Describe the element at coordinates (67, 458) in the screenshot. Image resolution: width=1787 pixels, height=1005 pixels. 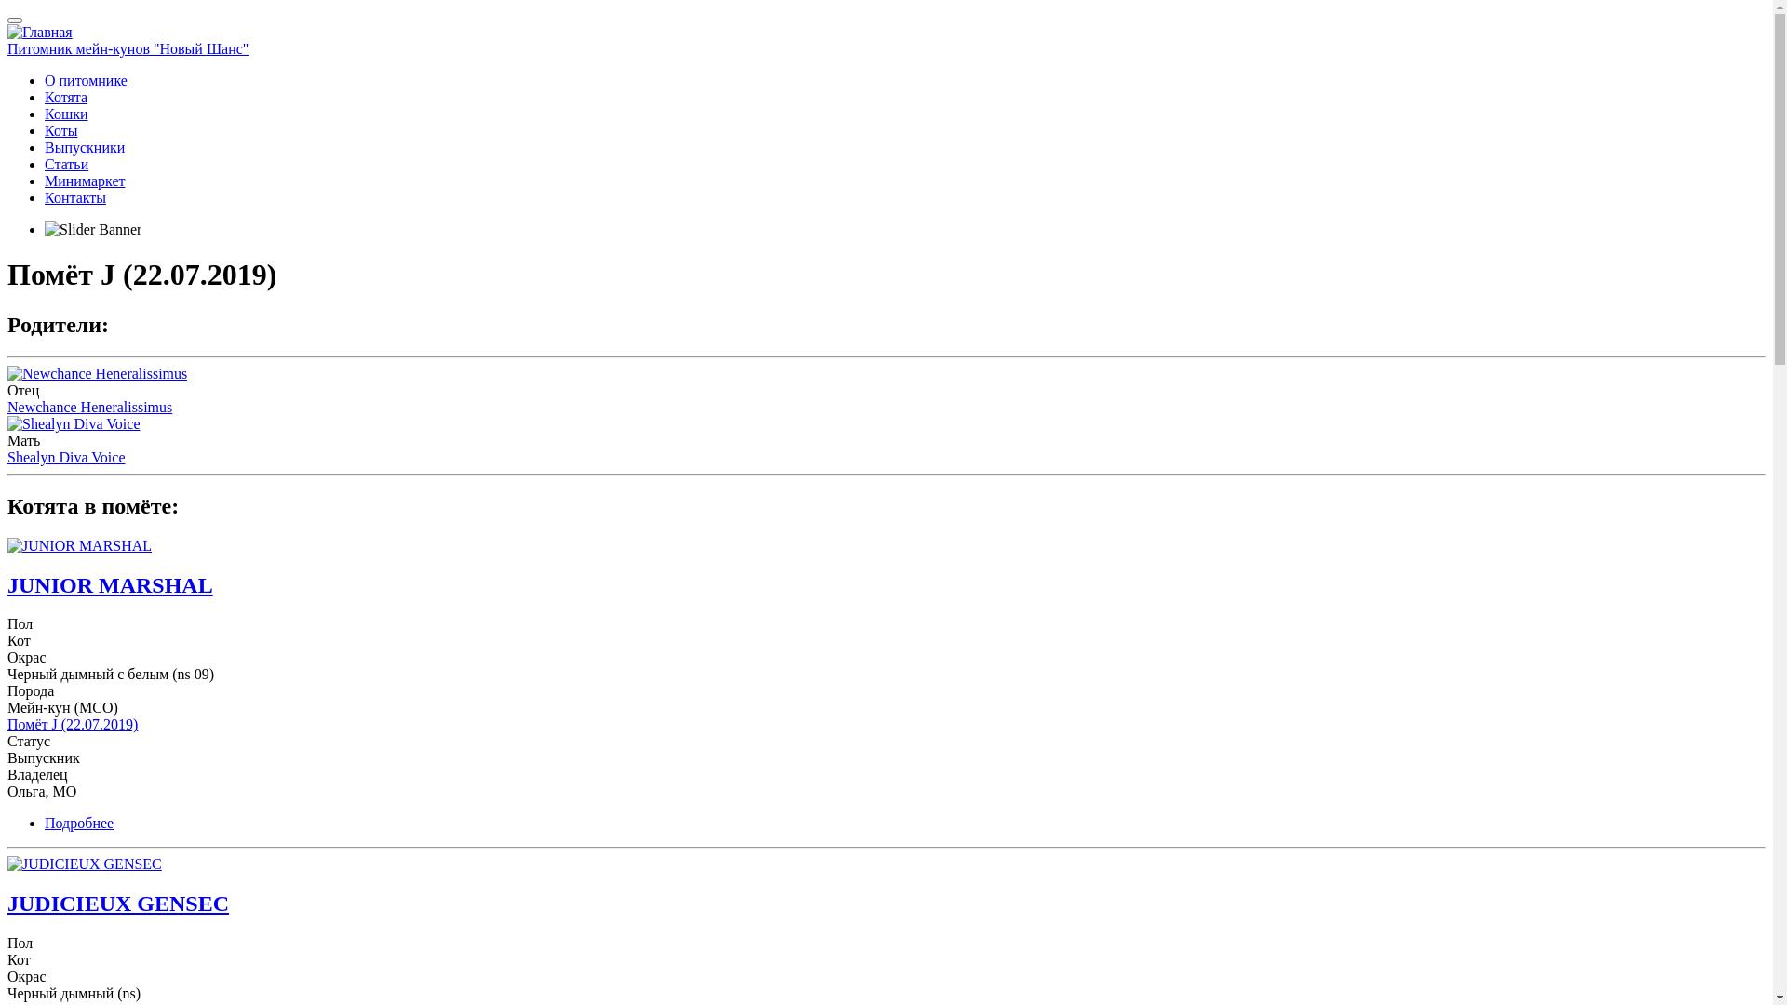
I see `Shealyn Diva Voice` at that location.